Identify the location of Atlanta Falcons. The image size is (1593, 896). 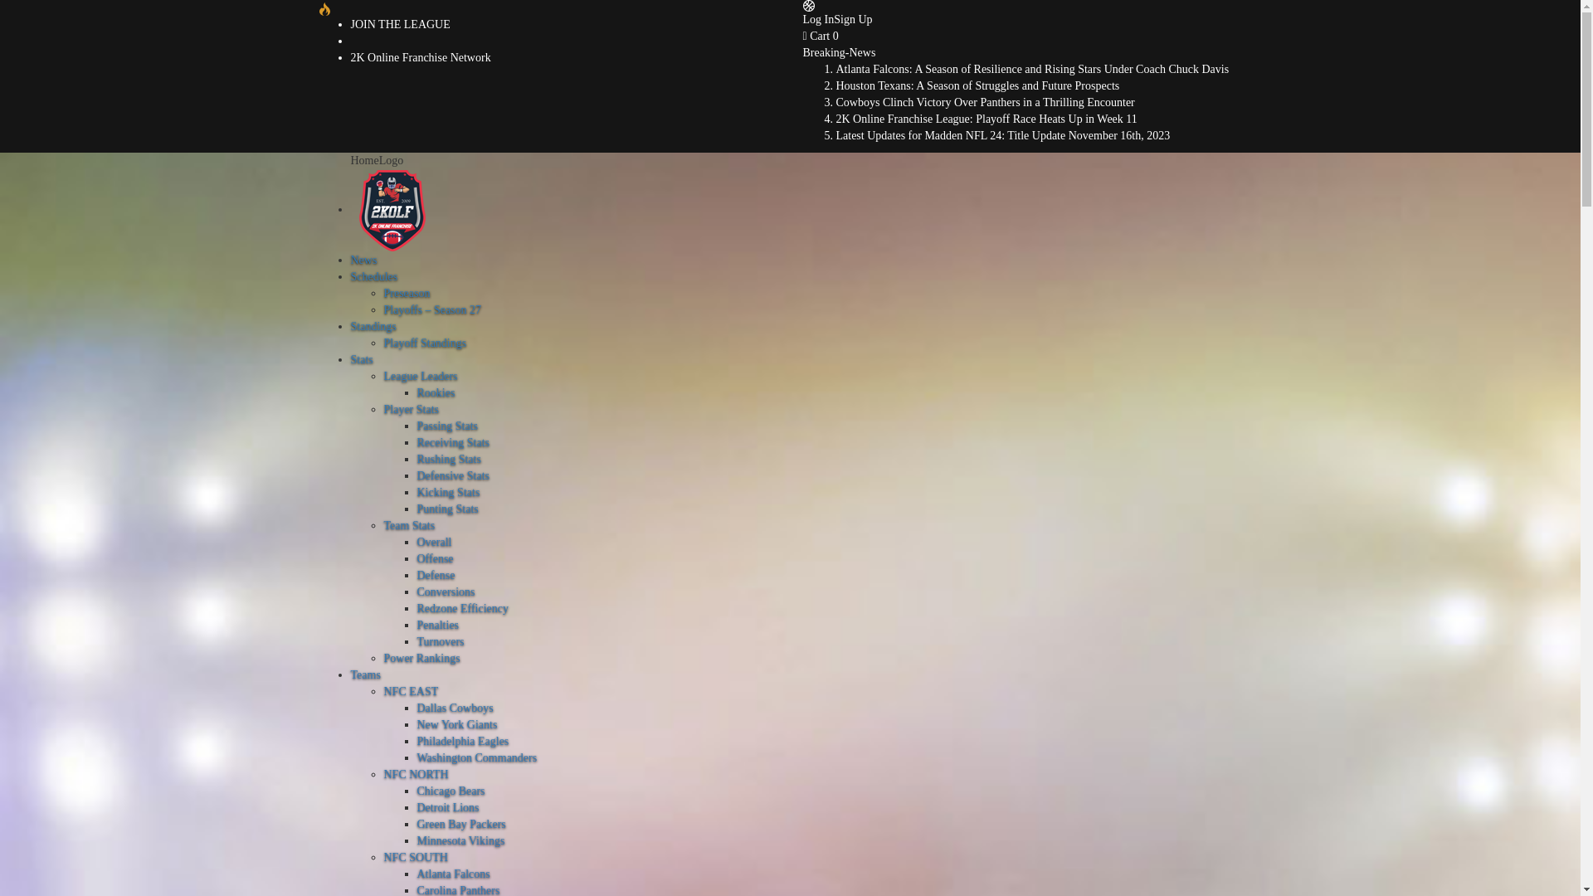
(453, 874).